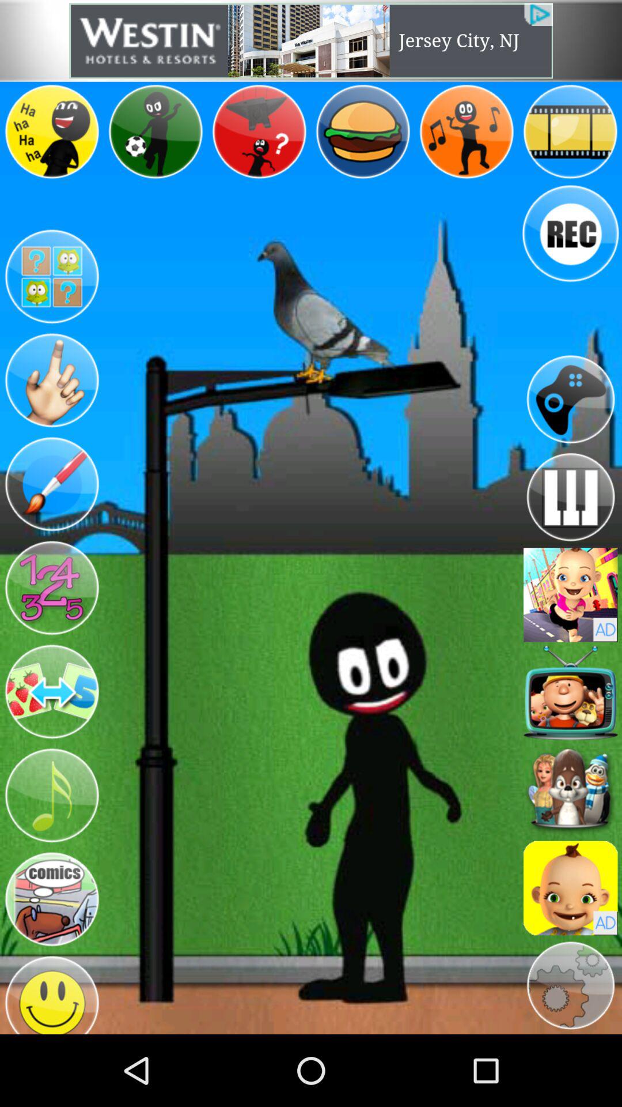  Describe the element at coordinates (311, 40) in the screenshot. I see `advertisement` at that location.